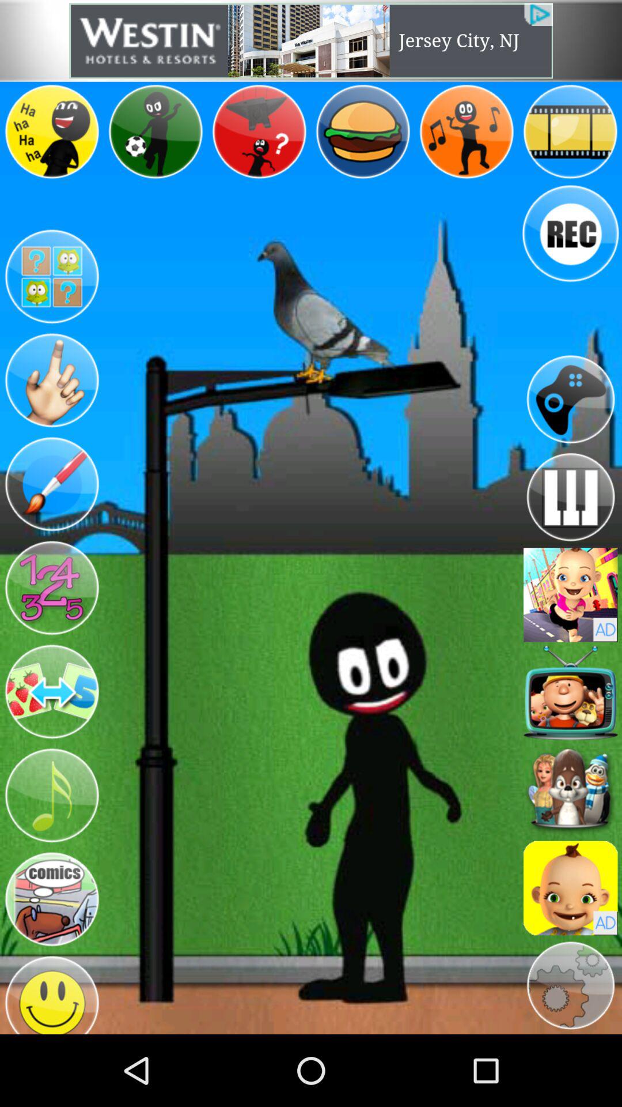  Describe the element at coordinates (311, 40) in the screenshot. I see `advertisement` at that location.